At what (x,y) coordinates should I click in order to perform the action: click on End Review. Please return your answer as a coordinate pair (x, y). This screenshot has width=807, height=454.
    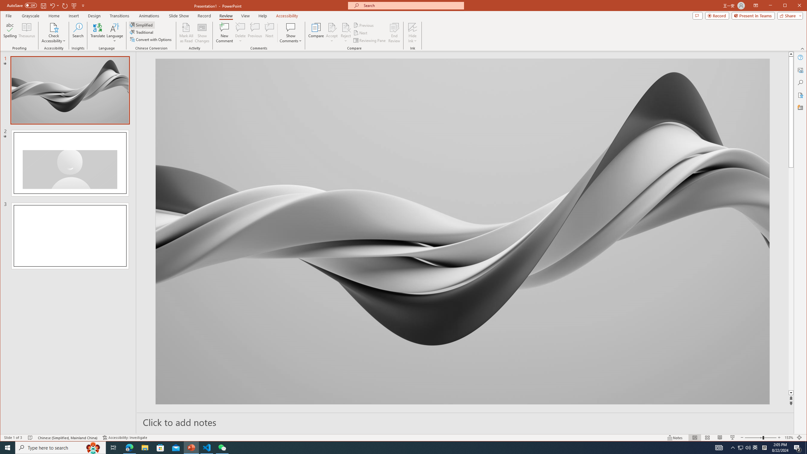
    Looking at the image, I should click on (394, 33).